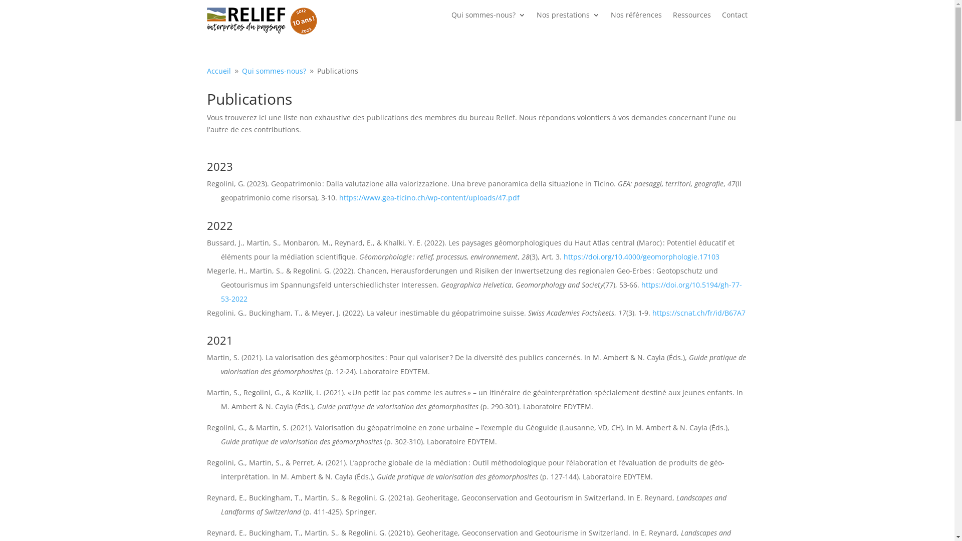 Image resolution: width=962 pixels, height=541 pixels. I want to click on Qui sommes-nous?, so click(274, 71).